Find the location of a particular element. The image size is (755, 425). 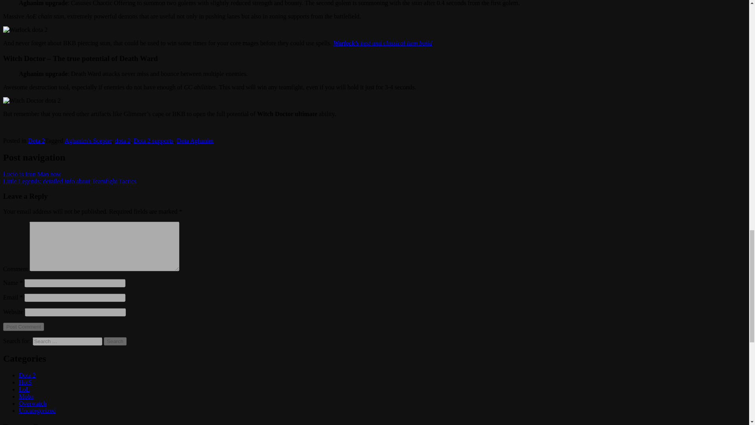

Dota 2 is located at coordinates (36, 140).